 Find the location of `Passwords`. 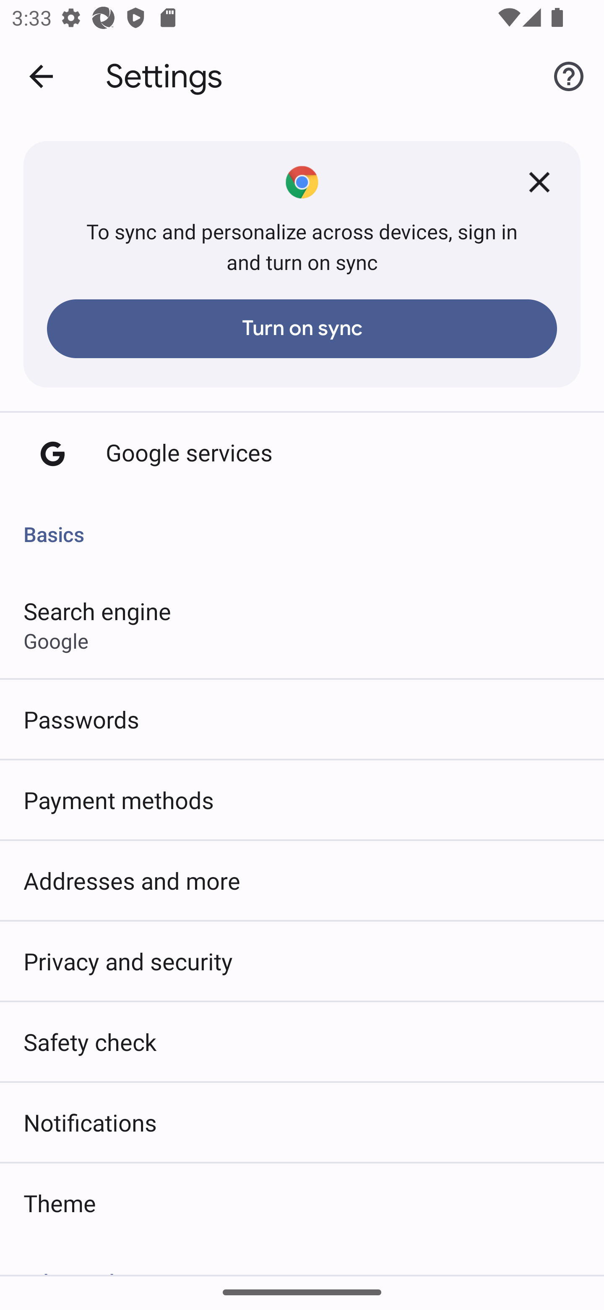

Passwords is located at coordinates (302, 719).